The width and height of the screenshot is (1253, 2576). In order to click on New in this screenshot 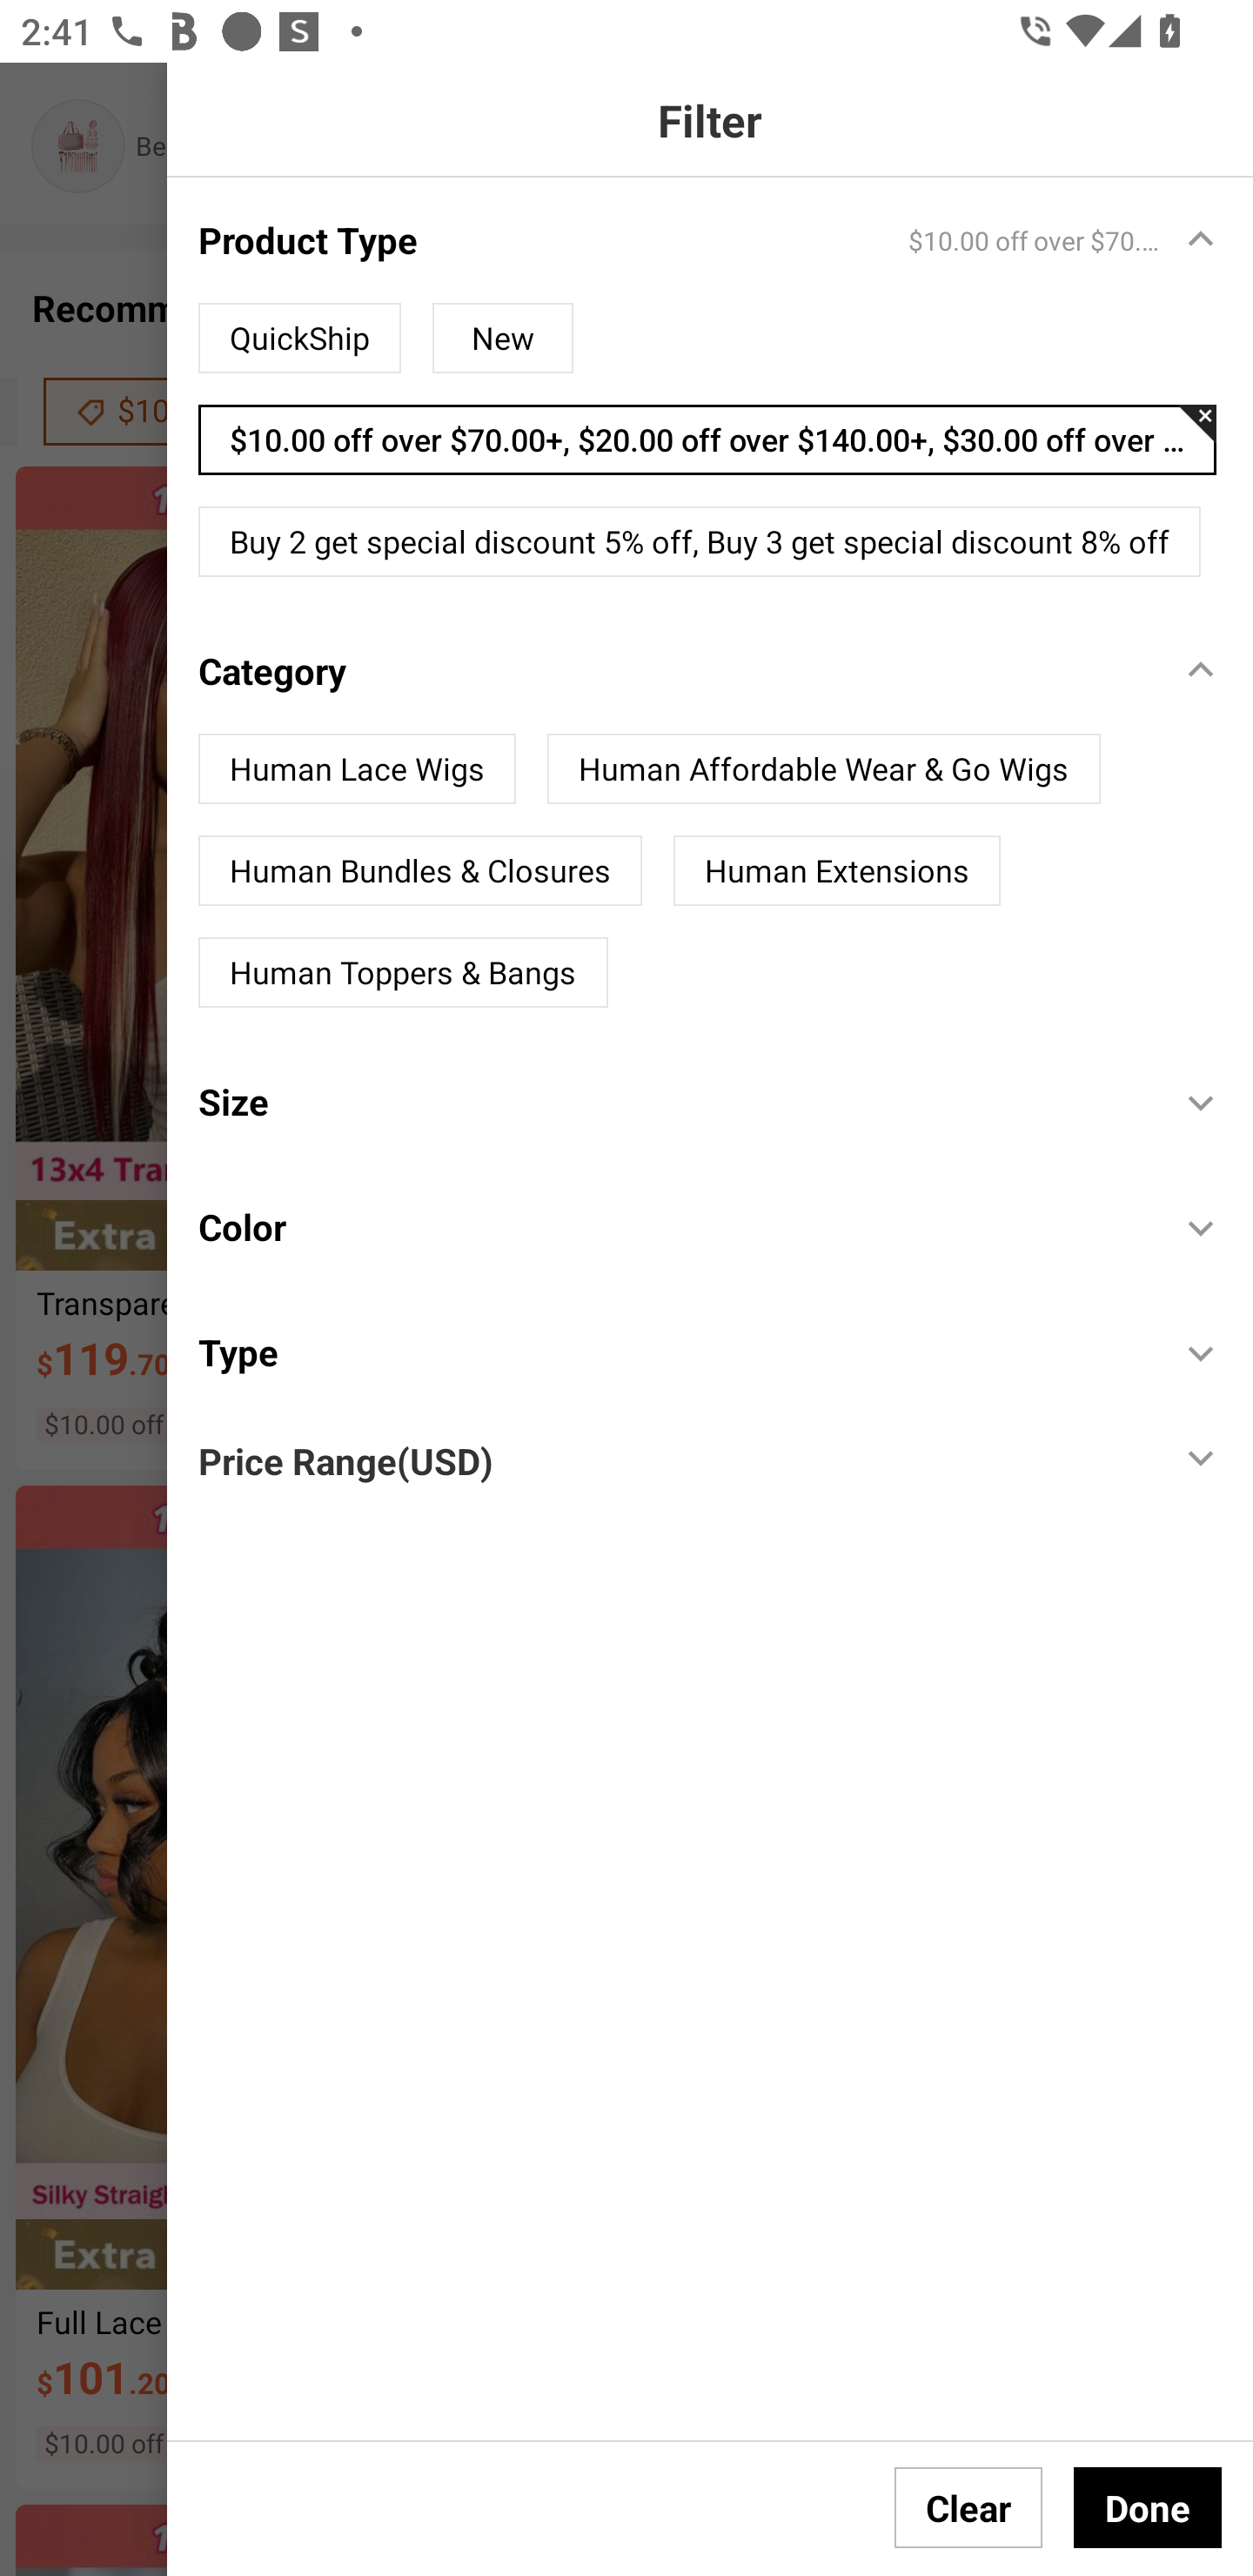, I will do `click(503, 339)`.